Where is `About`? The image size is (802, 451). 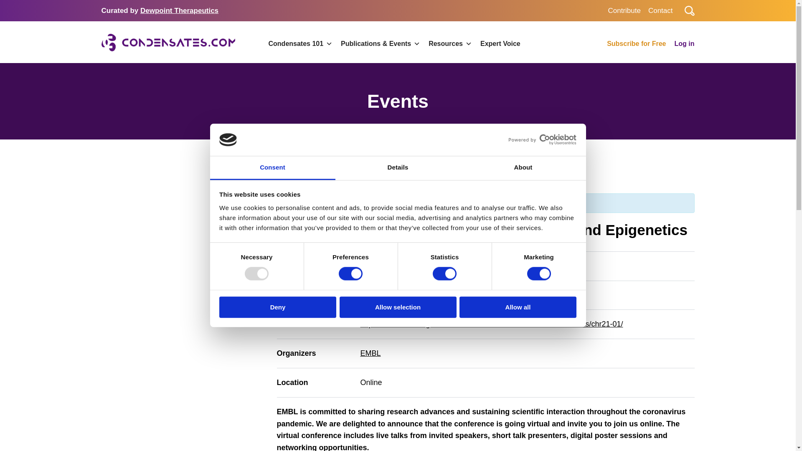 About is located at coordinates (523, 168).